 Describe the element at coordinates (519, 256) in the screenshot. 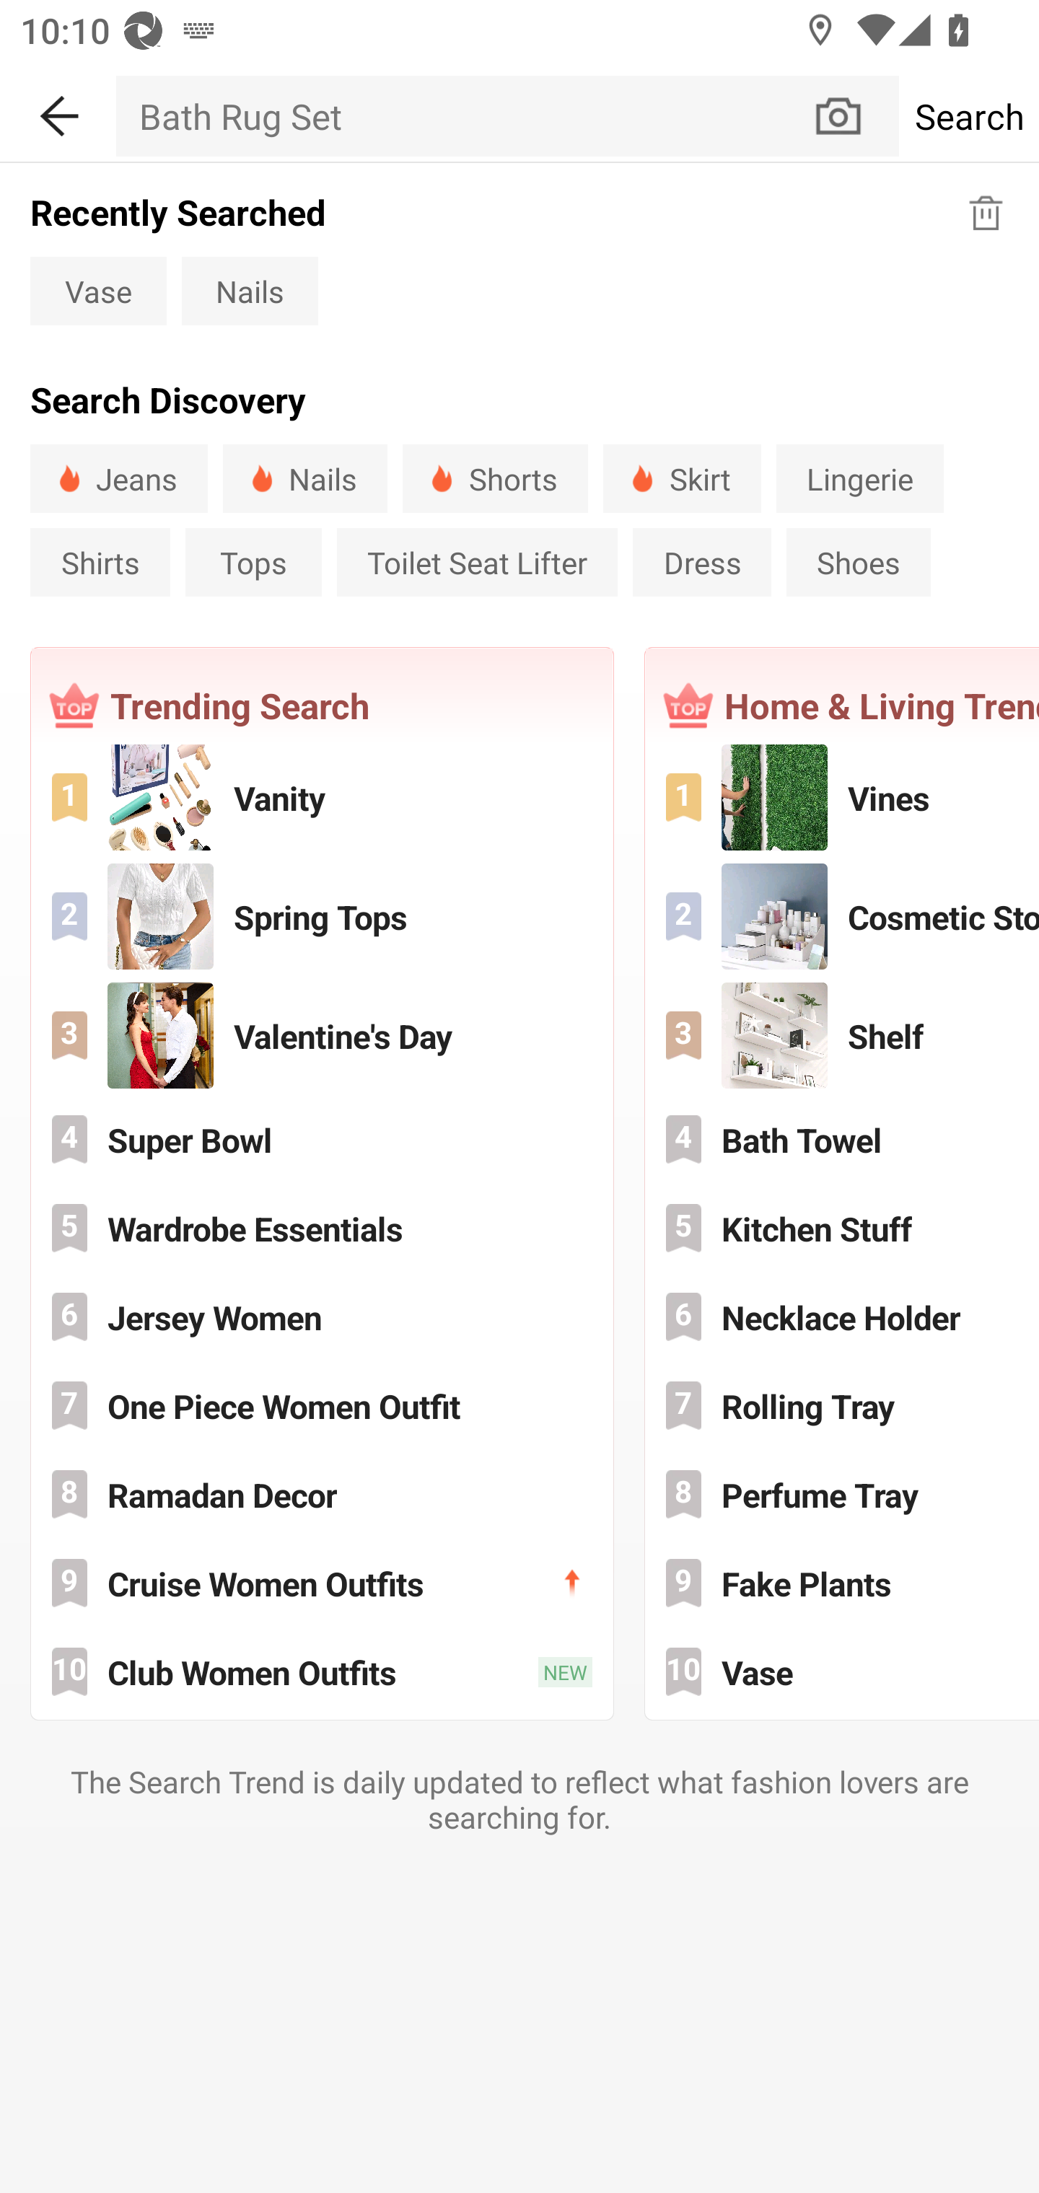

I see `Recently Searched Vase Vase Nails Nails` at that location.